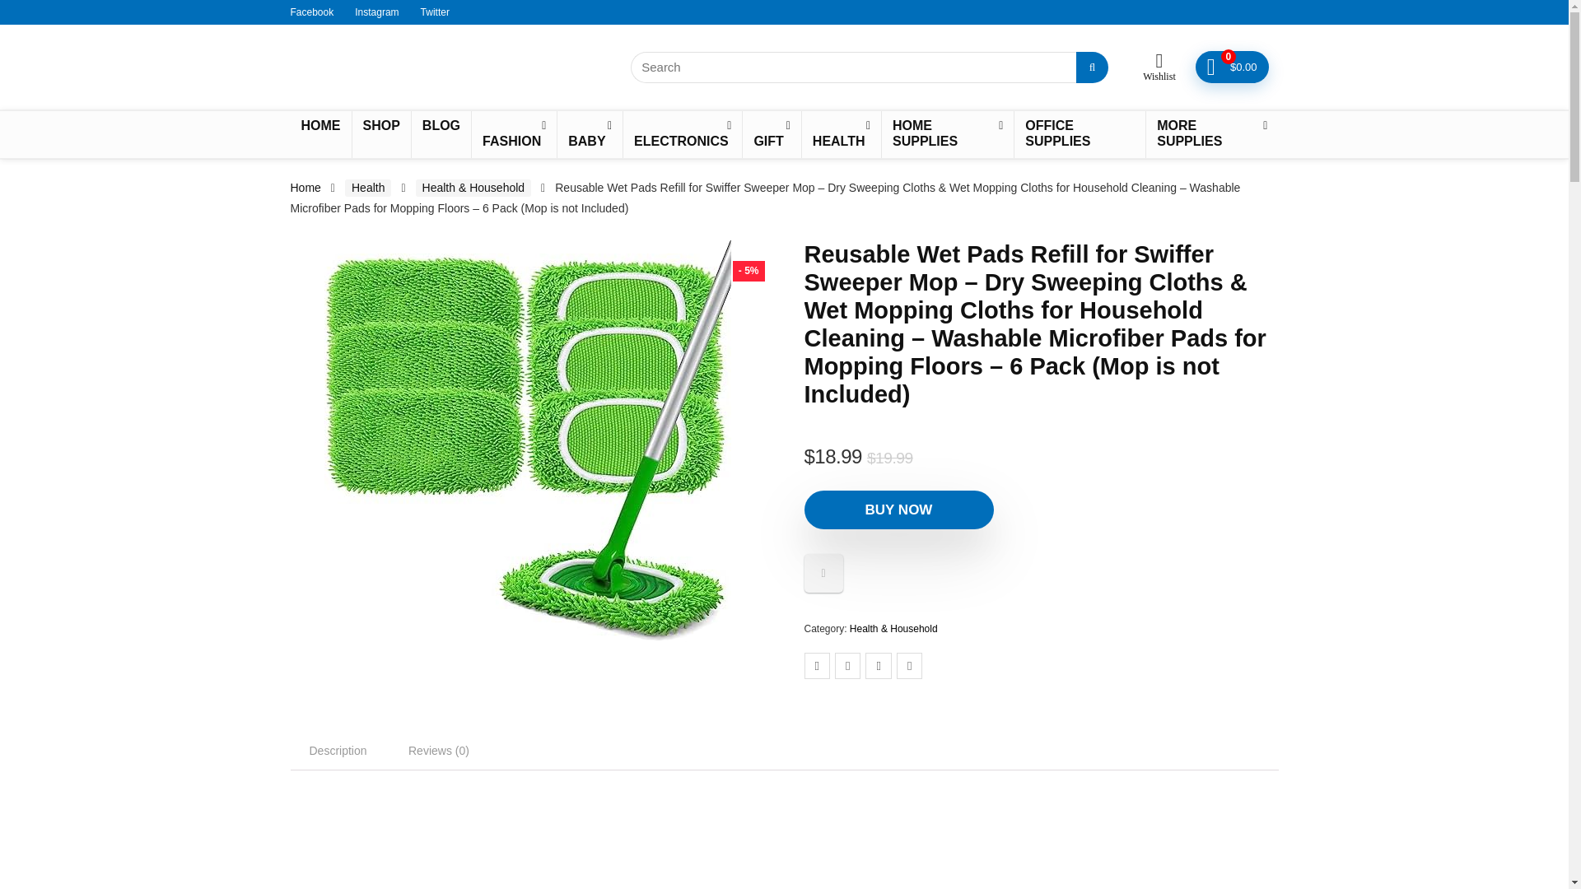 The image size is (1581, 889). I want to click on Instagram, so click(375, 12).